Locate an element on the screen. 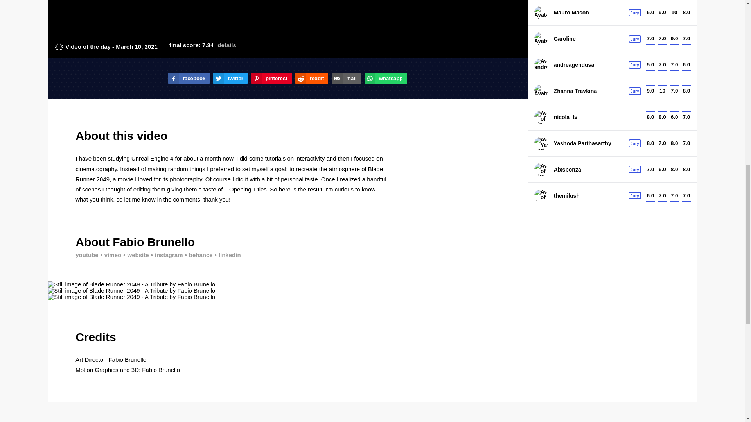 This screenshot has height=422, width=751. youtube is located at coordinates (87, 255).